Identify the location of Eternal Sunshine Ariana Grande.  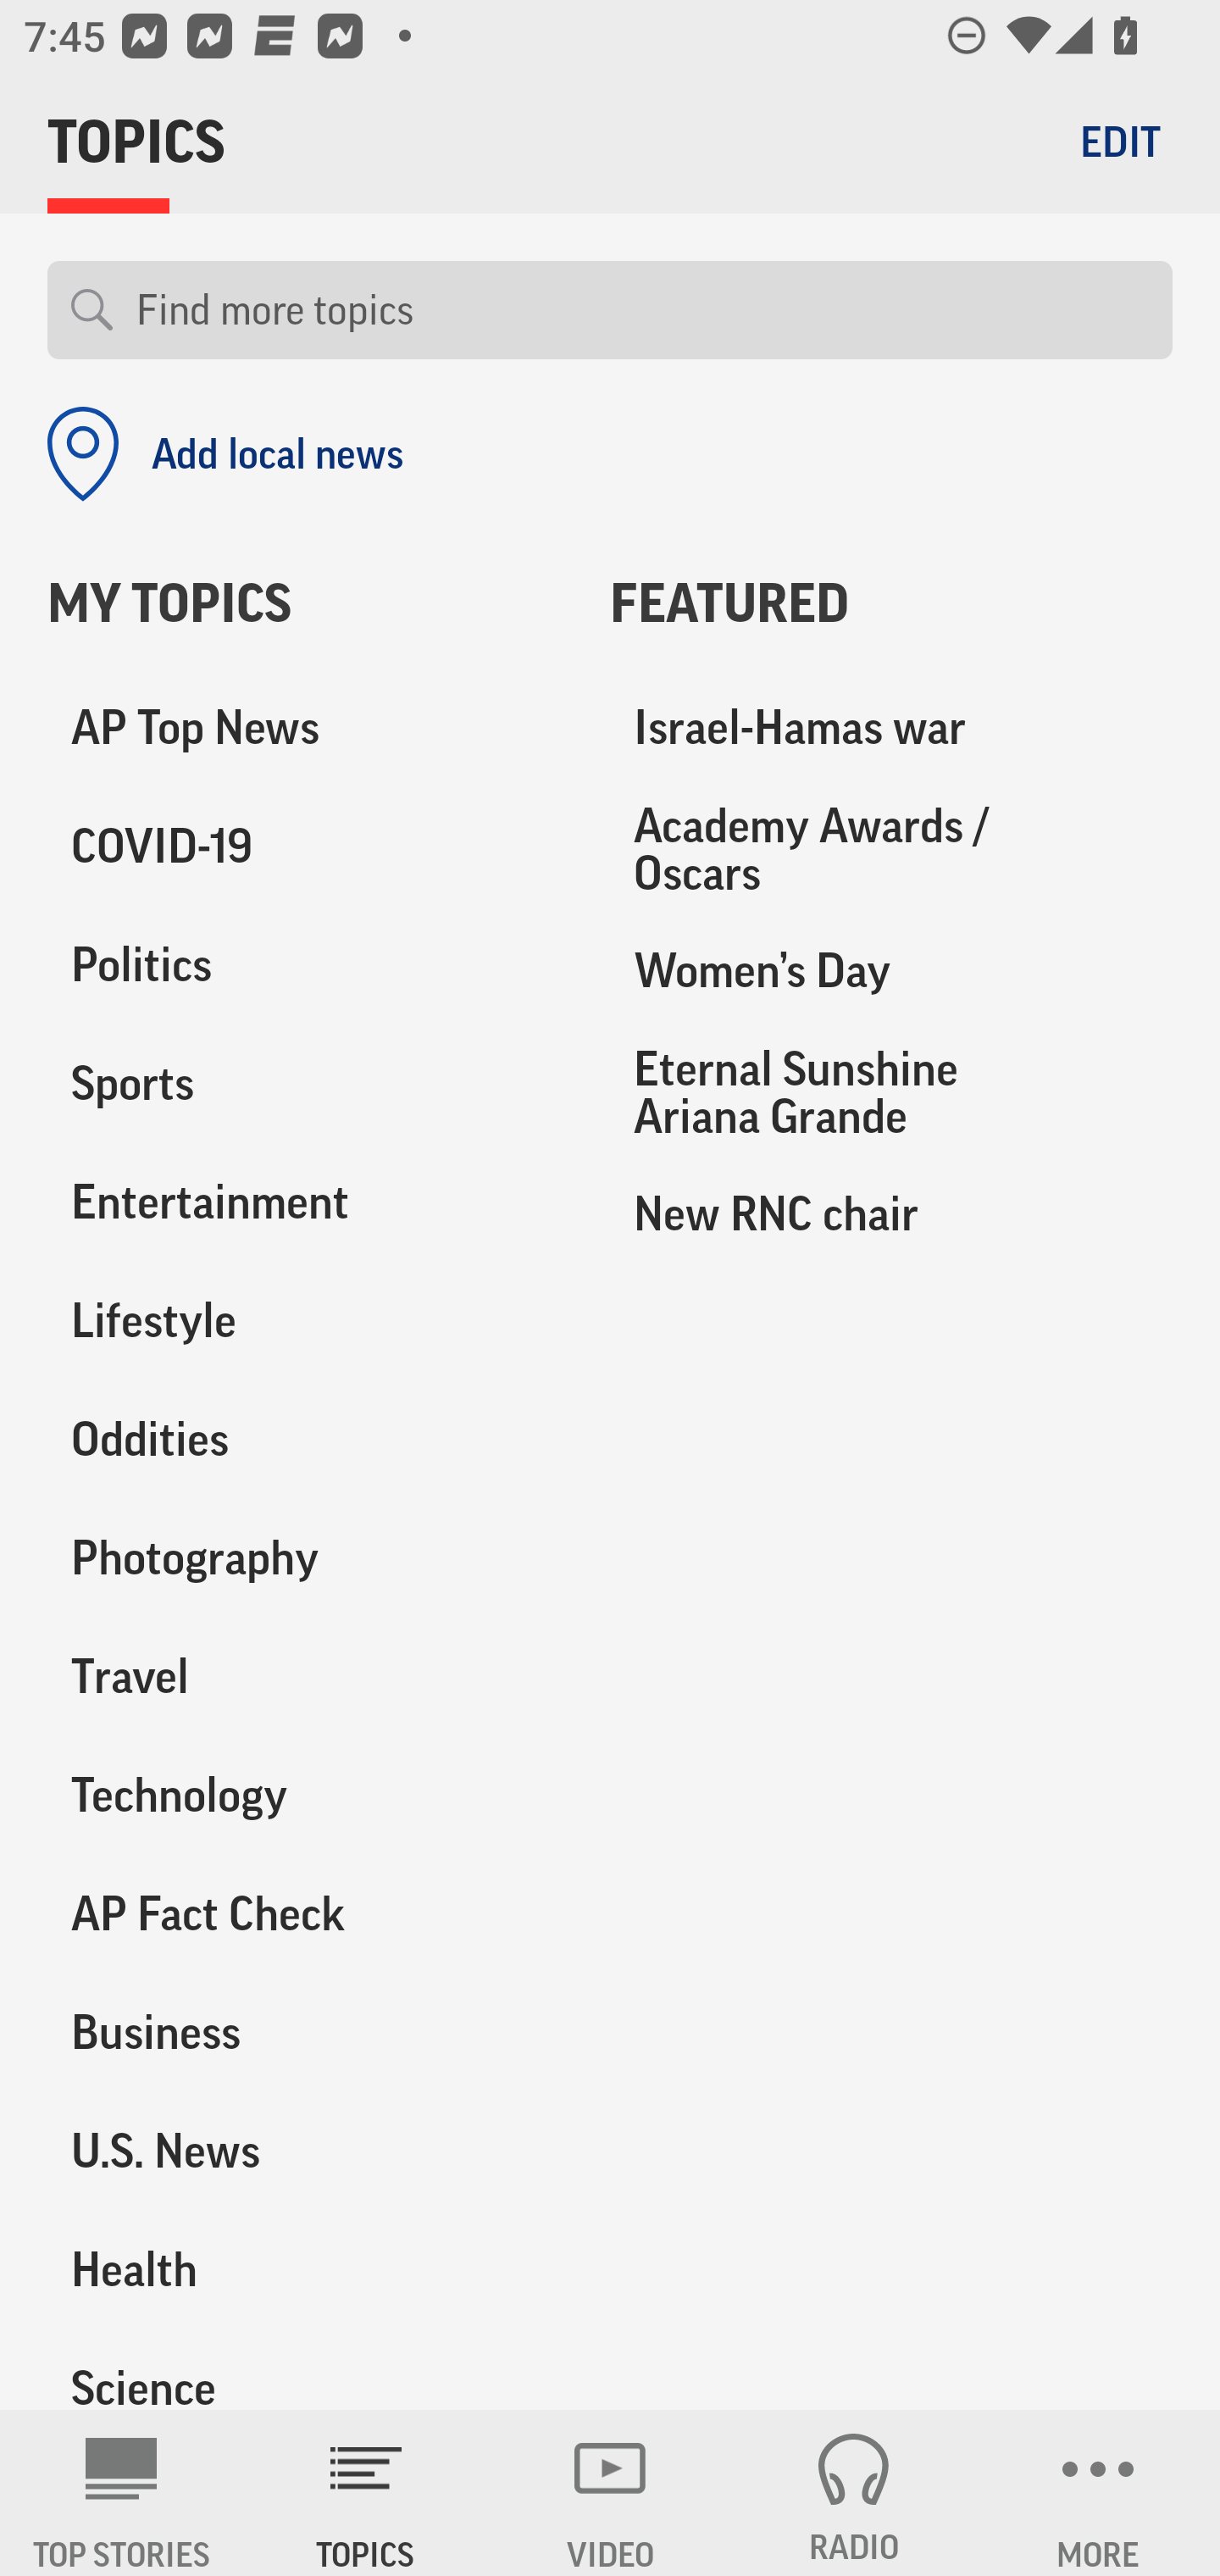
(891, 1091).